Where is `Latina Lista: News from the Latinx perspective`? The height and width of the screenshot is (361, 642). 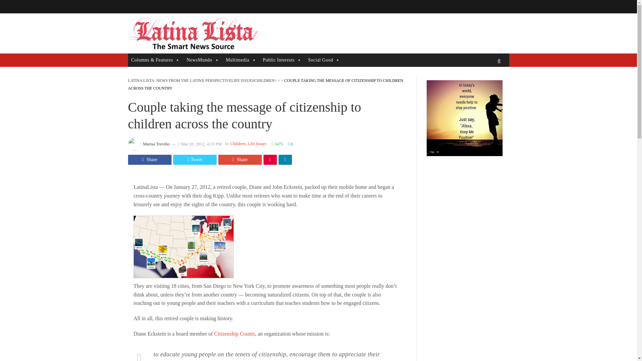 Latina Lista: News from the Latinx perspective is located at coordinates (193, 33).